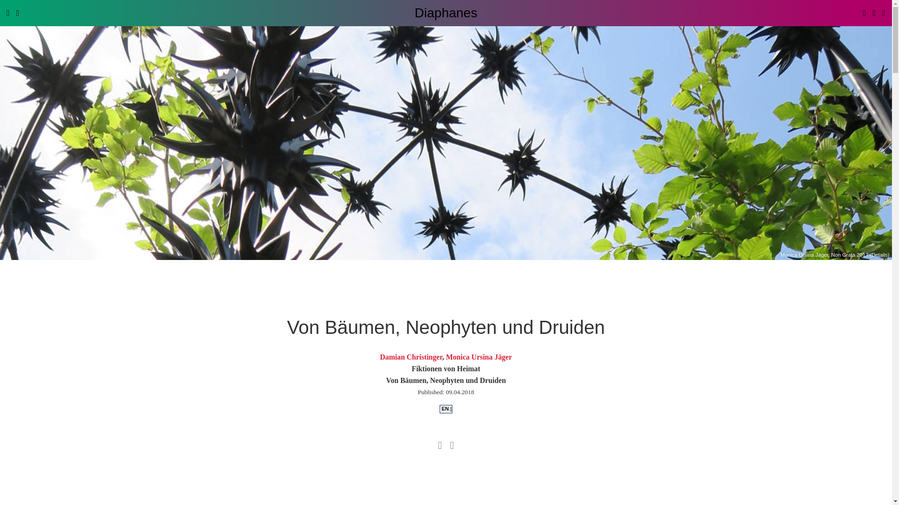  I want to click on Diaphanes, so click(446, 13).